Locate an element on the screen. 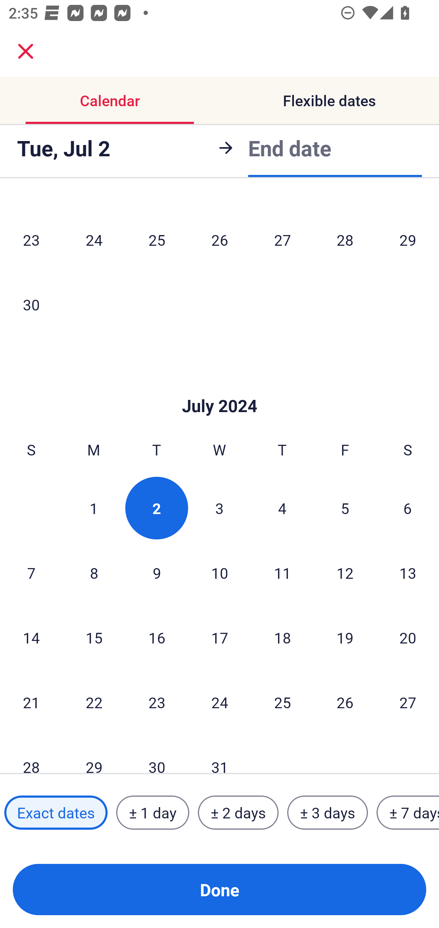 The height and width of the screenshot is (928, 439). ± 1 day is located at coordinates (152, 812).